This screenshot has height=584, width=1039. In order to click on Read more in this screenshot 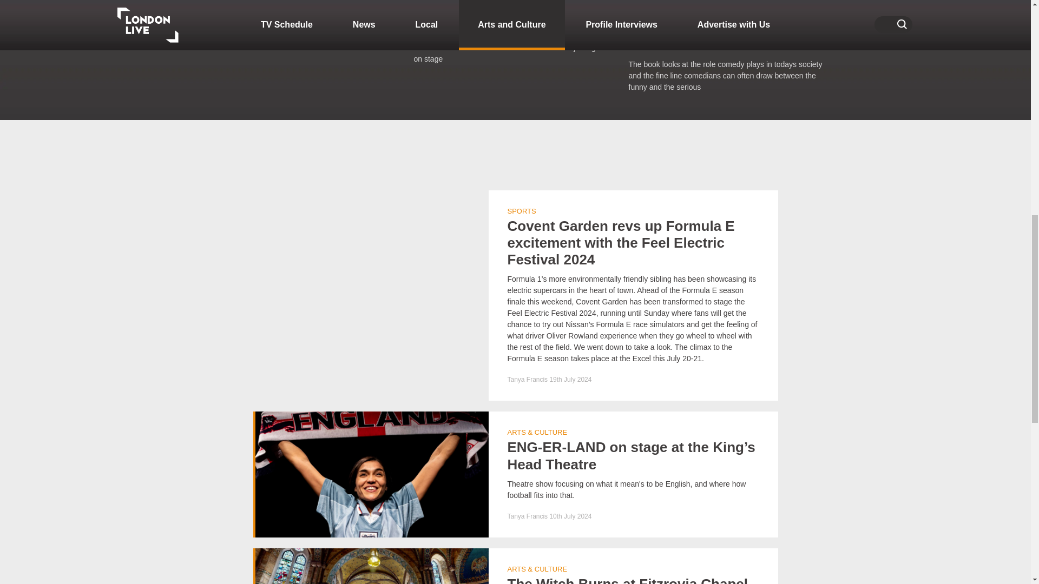, I will do `click(301, 24)`.